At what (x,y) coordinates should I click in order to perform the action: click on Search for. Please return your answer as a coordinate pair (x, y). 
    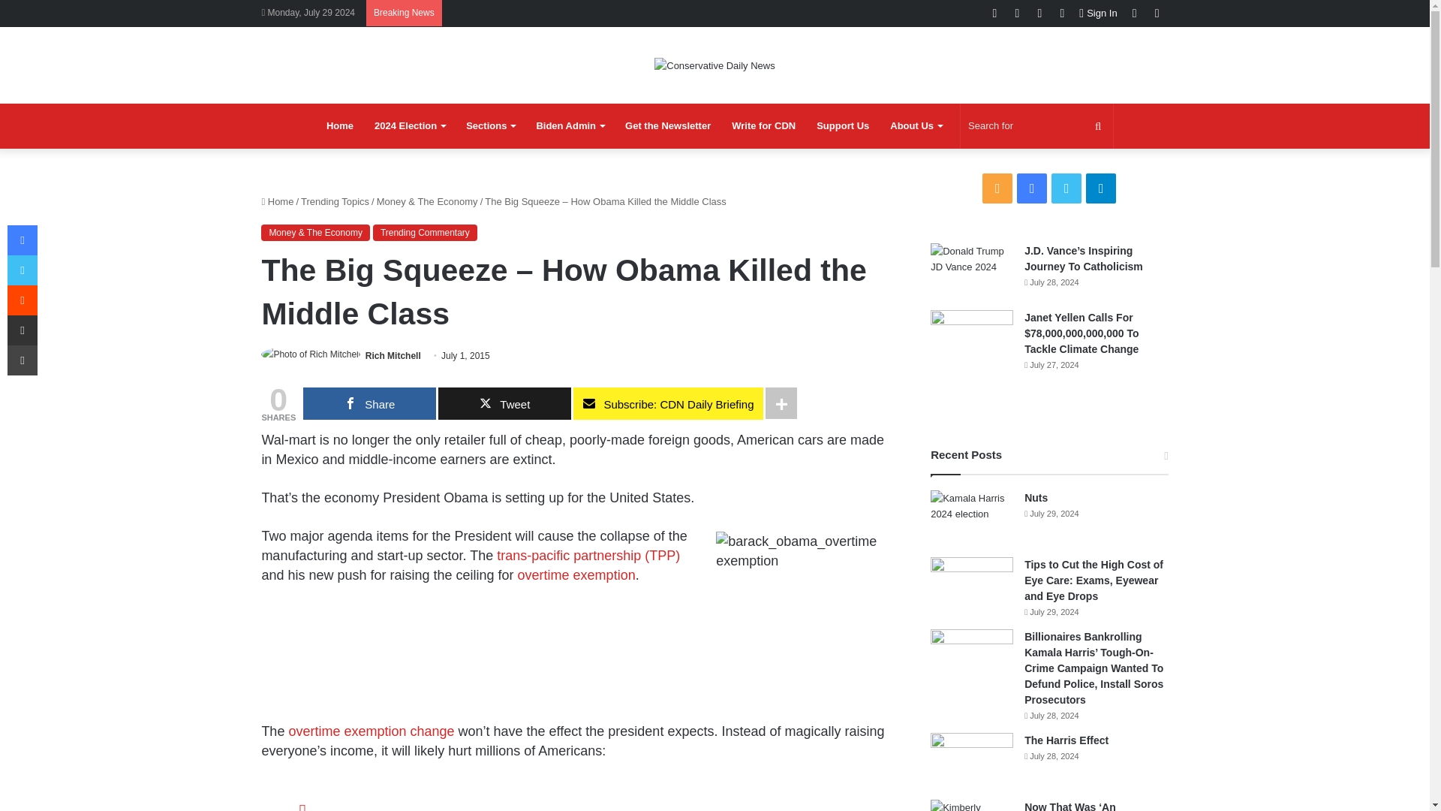
    Looking at the image, I should click on (1036, 126).